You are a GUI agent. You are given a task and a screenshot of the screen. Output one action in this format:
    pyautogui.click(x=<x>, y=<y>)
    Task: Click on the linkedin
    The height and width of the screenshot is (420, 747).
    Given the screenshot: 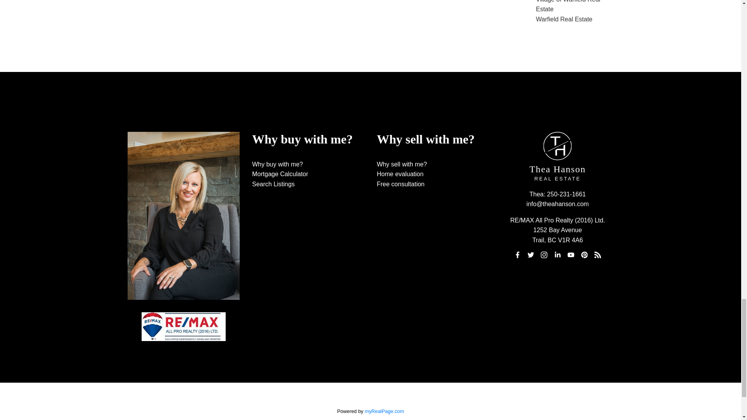 What is the action you would take?
    pyautogui.click(x=557, y=255)
    